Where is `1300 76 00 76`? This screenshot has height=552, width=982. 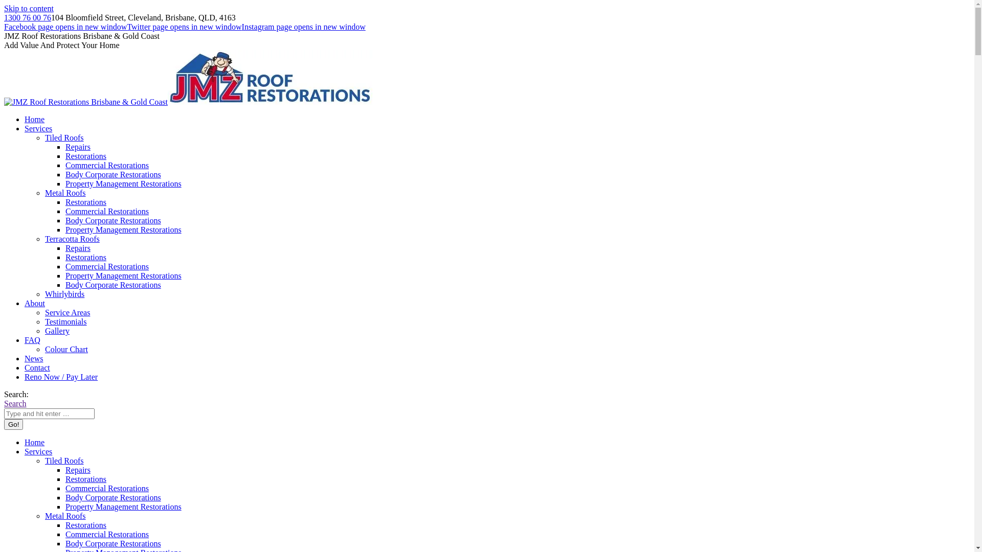
1300 76 00 76 is located at coordinates (28, 17).